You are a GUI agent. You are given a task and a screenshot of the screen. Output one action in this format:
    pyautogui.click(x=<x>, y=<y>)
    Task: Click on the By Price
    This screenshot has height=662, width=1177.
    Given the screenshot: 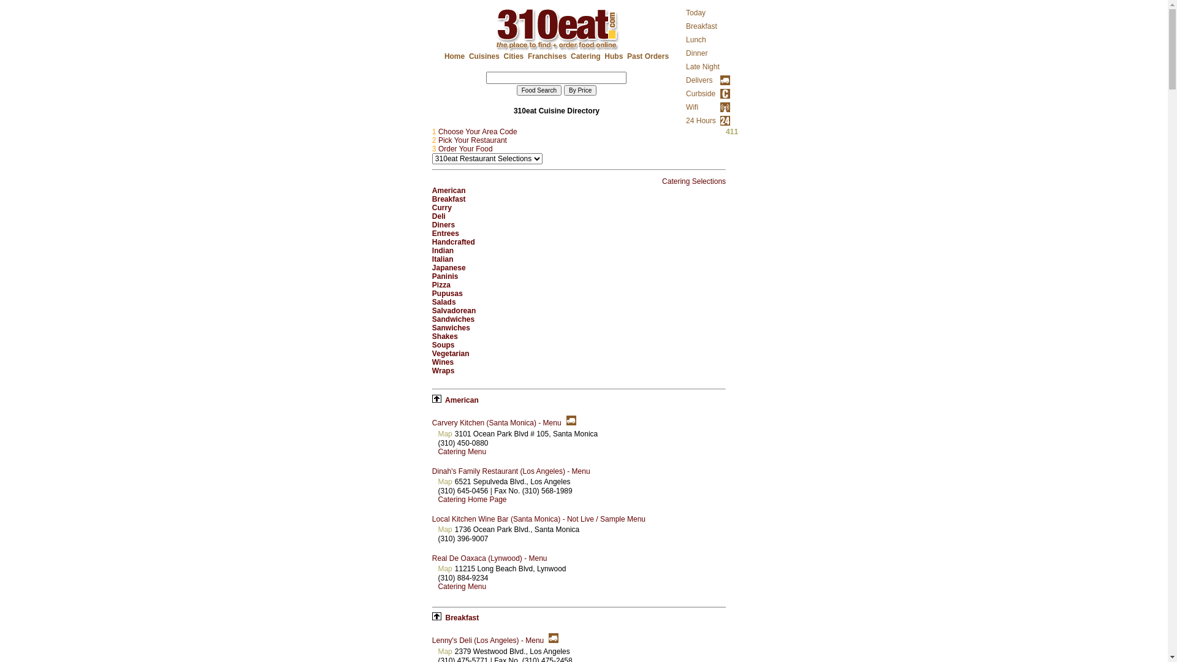 What is the action you would take?
    pyautogui.click(x=580, y=90)
    